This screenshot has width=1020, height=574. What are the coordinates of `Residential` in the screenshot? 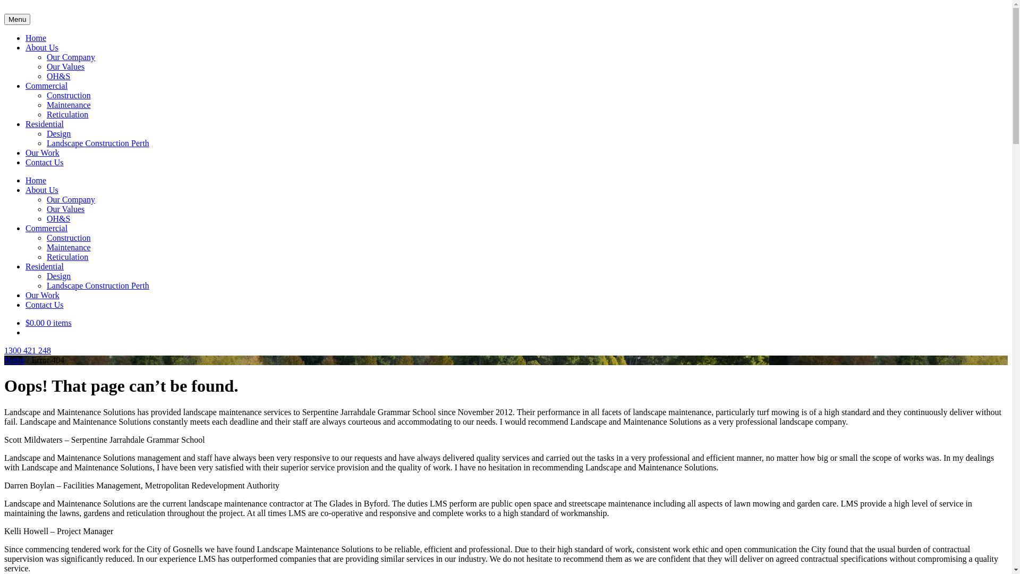 It's located at (45, 124).